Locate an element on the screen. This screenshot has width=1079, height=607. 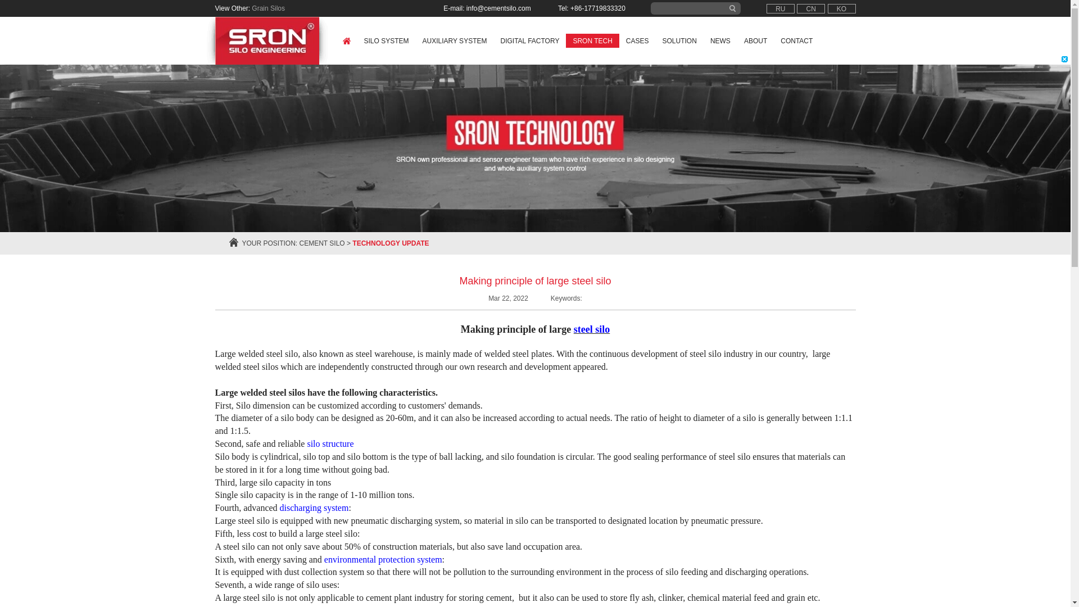
Grain Silos is located at coordinates (268, 8).